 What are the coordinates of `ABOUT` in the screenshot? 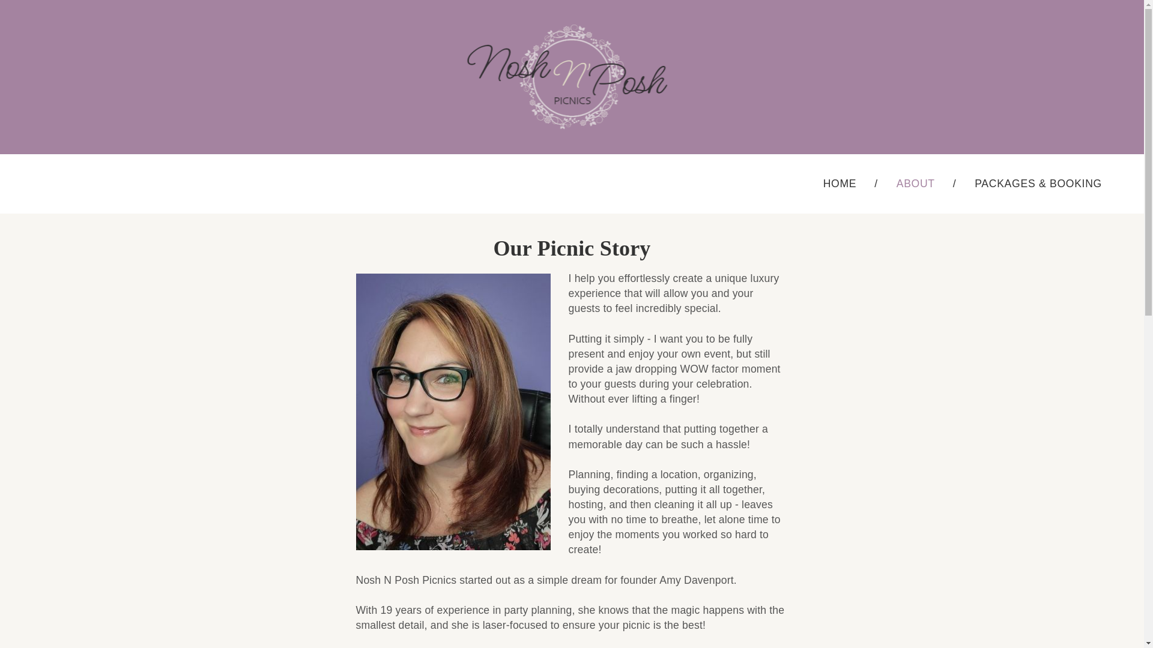 It's located at (915, 184).